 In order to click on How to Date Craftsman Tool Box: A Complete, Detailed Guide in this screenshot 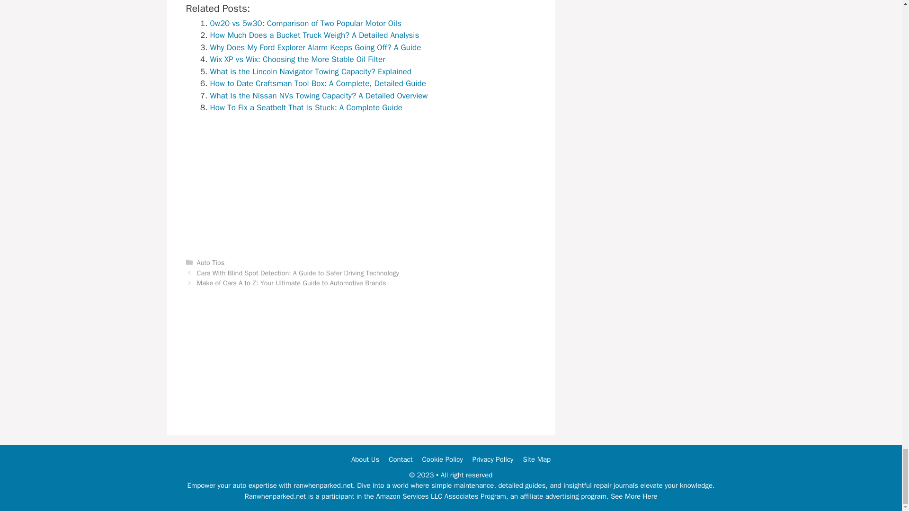, I will do `click(318, 83)`.